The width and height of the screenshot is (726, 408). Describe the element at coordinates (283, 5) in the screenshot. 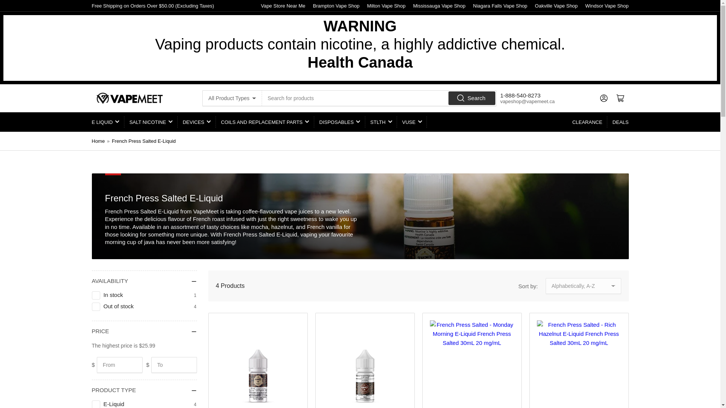

I see `Vape Store Near Me` at that location.